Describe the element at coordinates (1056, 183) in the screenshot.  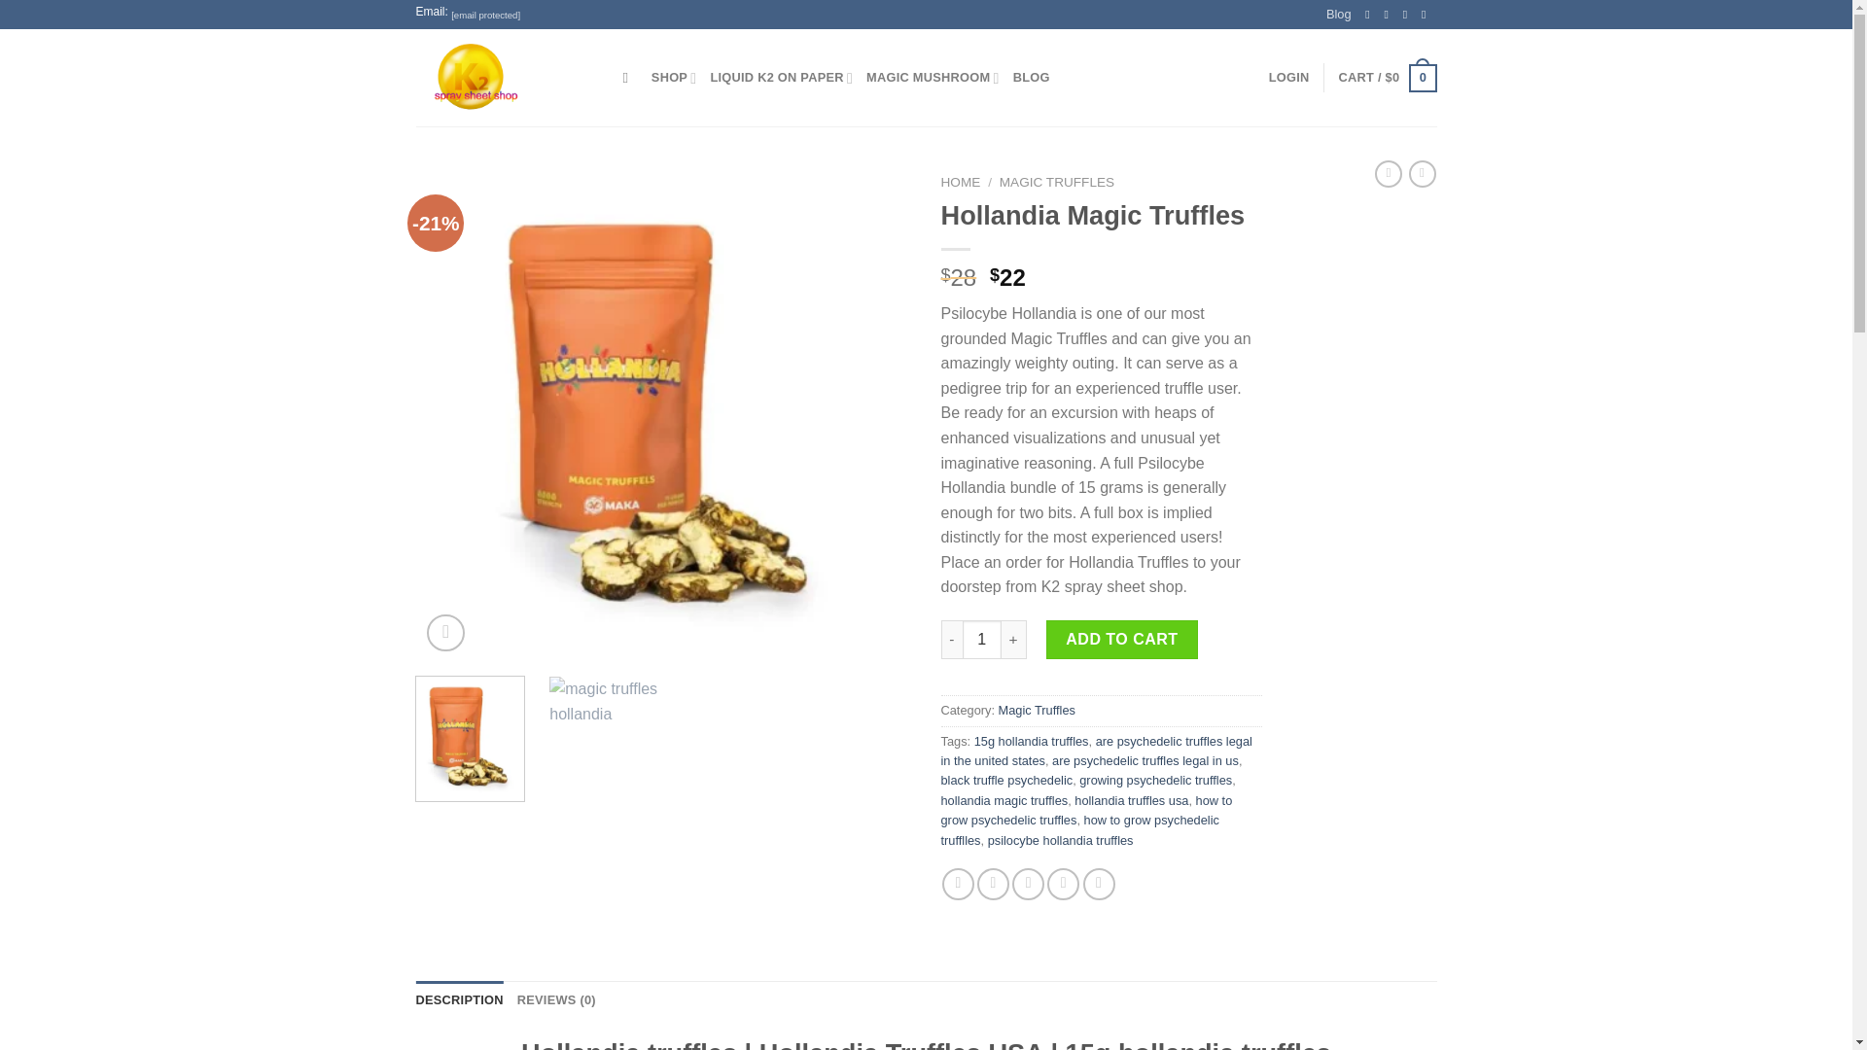
I see `MAGIC TRUFFLES` at that location.